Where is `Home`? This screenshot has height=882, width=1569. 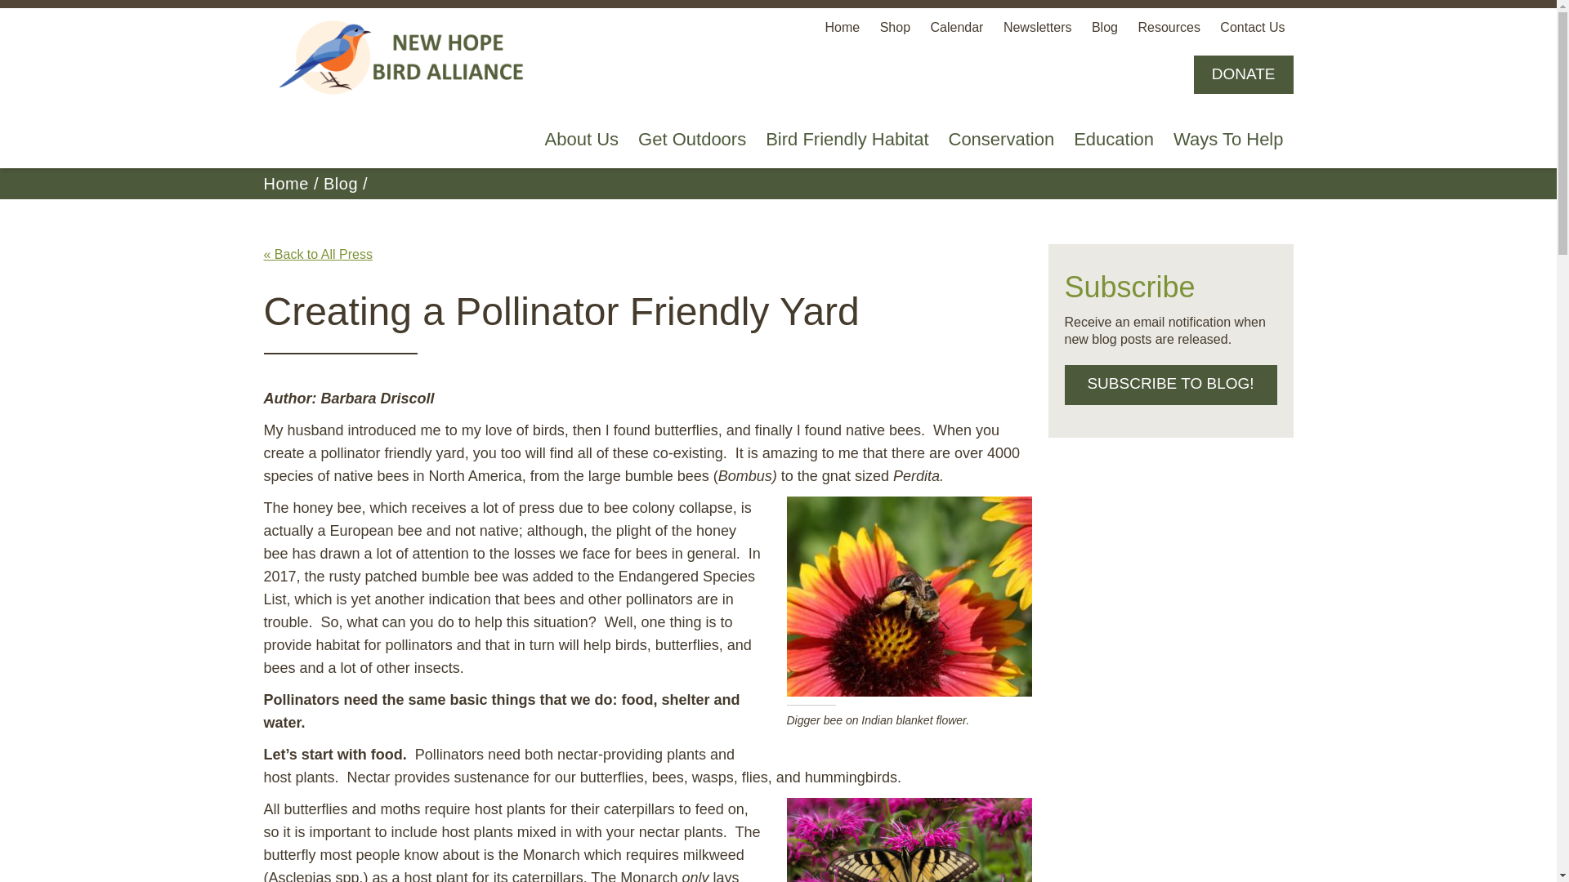 Home is located at coordinates (842, 27).